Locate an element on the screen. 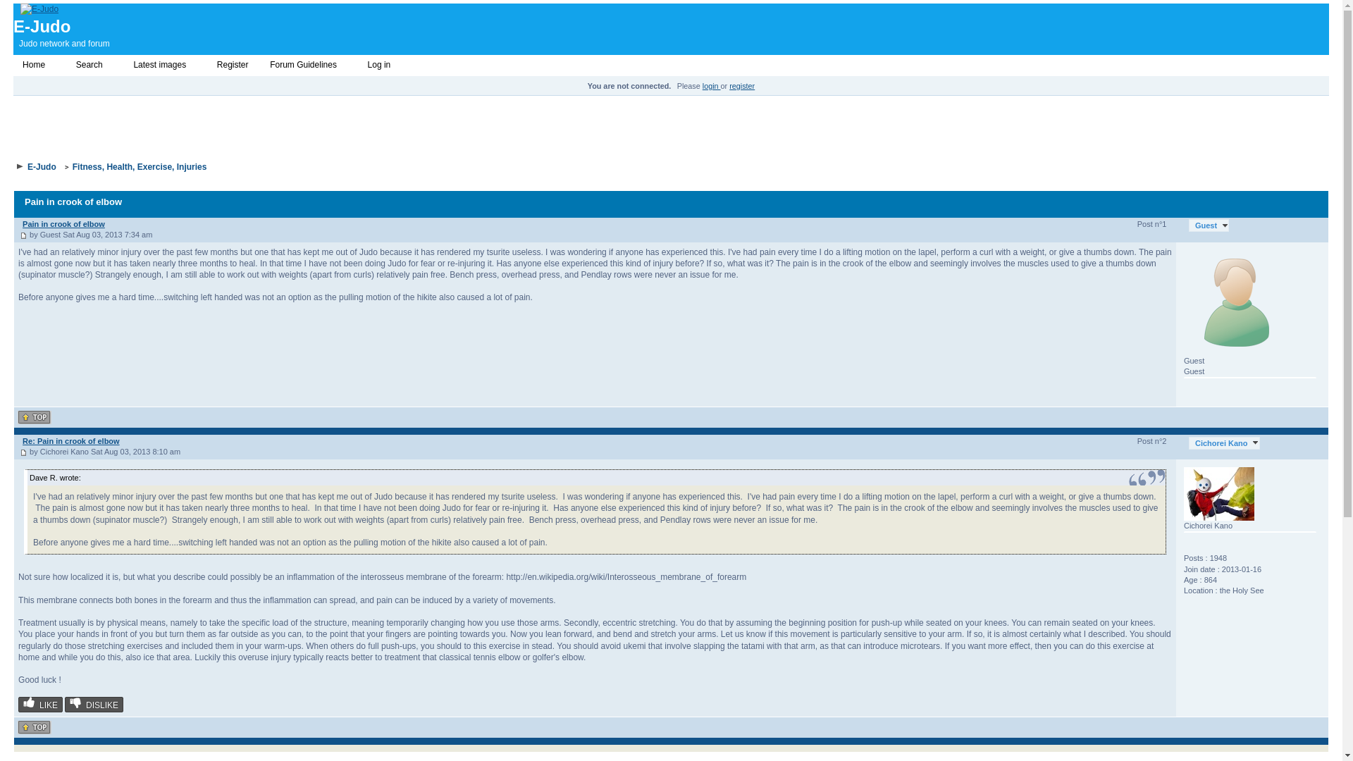 The image size is (1353, 761). E-Judo is located at coordinates (42, 167).